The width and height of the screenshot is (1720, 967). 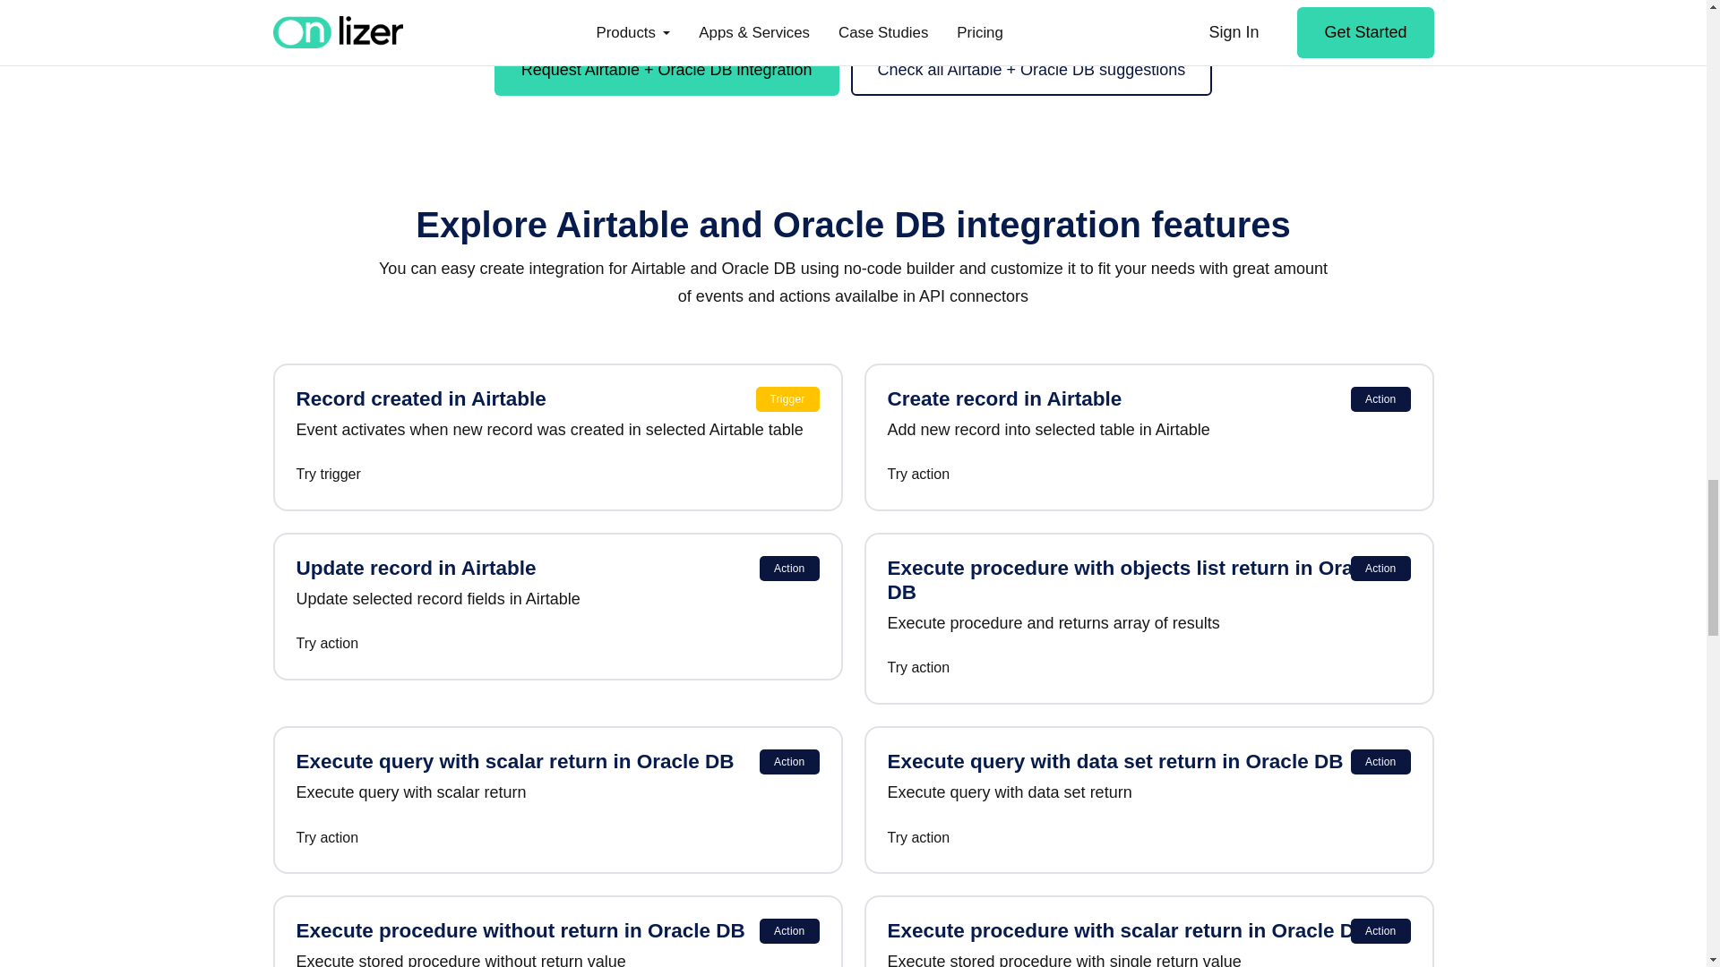 I want to click on Try action, so click(x=1148, y=668).